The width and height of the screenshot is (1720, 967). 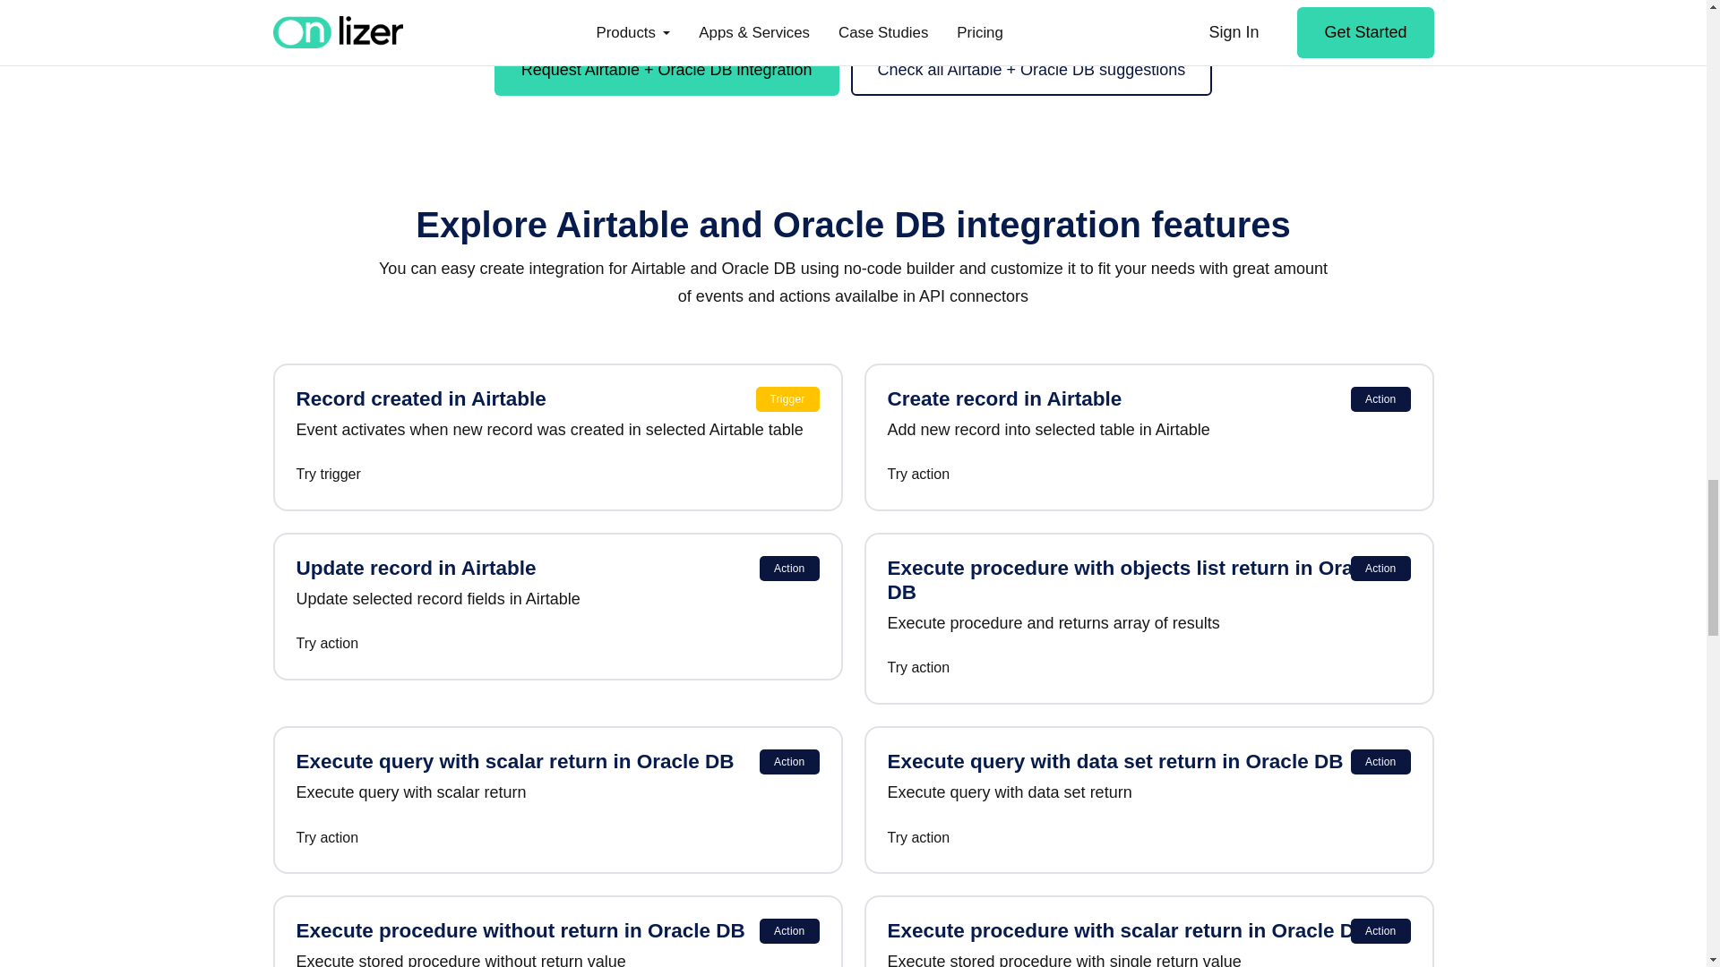 I want to click on Try action, so click(x=1148, y=668).